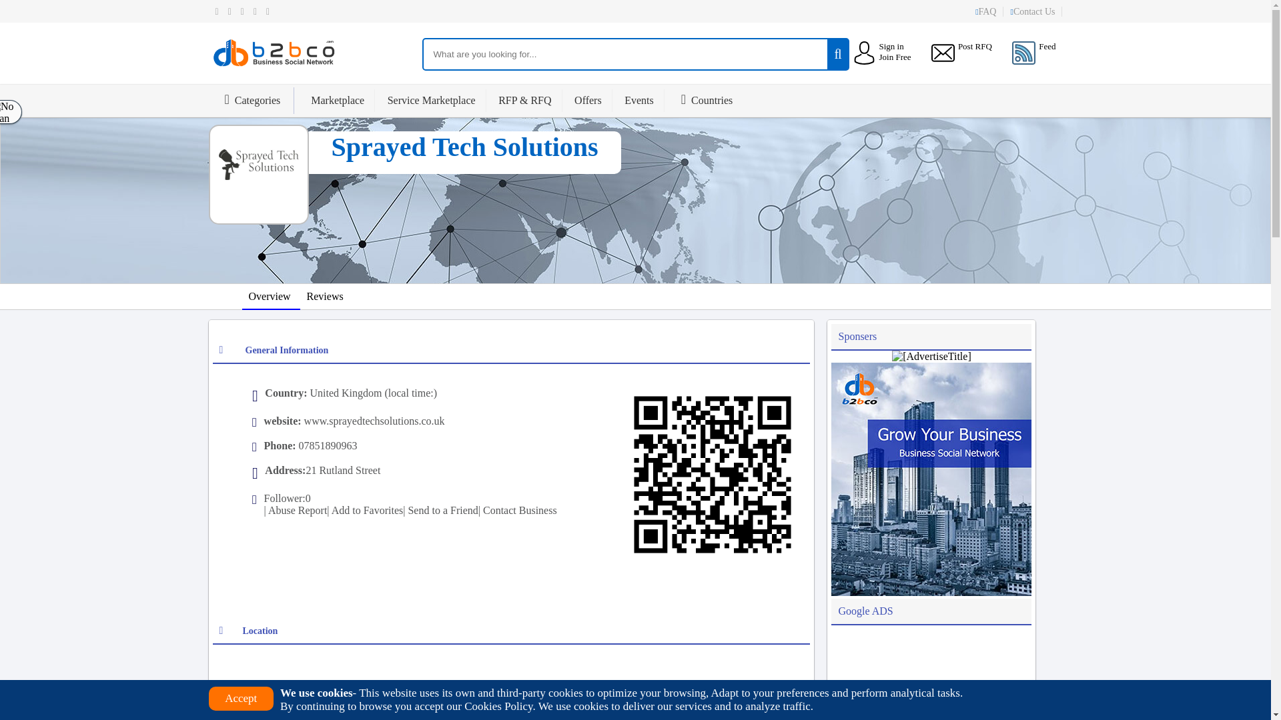 This screenshot has width=1281, height=720. Describe the element at coordinates (975, 46) in the screenshot. I see `Post RFQ` at that location.